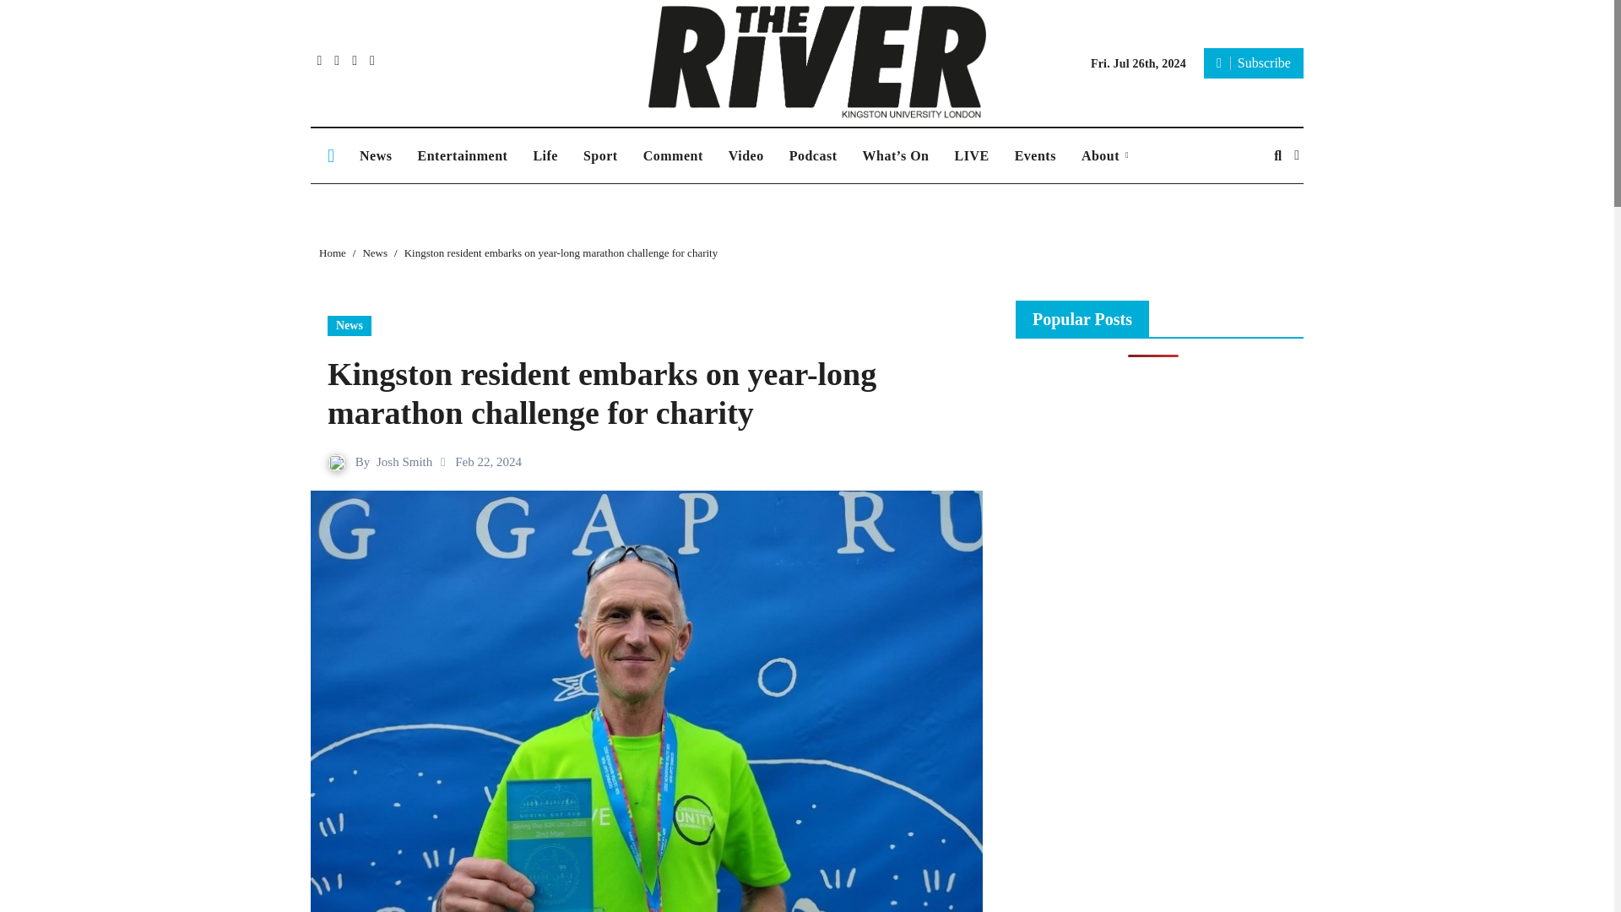  What do you see at coordinates (462, 155) in the screenshot?
I see `Entertainment` at bounding box center [462, 155].